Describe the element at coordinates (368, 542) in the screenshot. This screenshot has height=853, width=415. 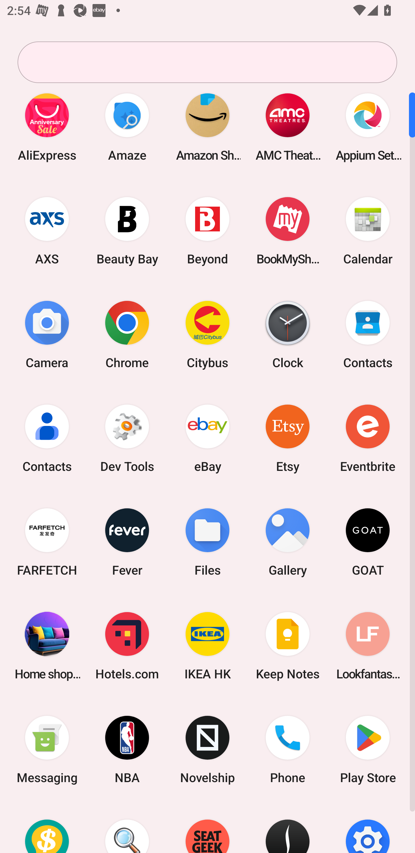
I see `GOAT` at that location.